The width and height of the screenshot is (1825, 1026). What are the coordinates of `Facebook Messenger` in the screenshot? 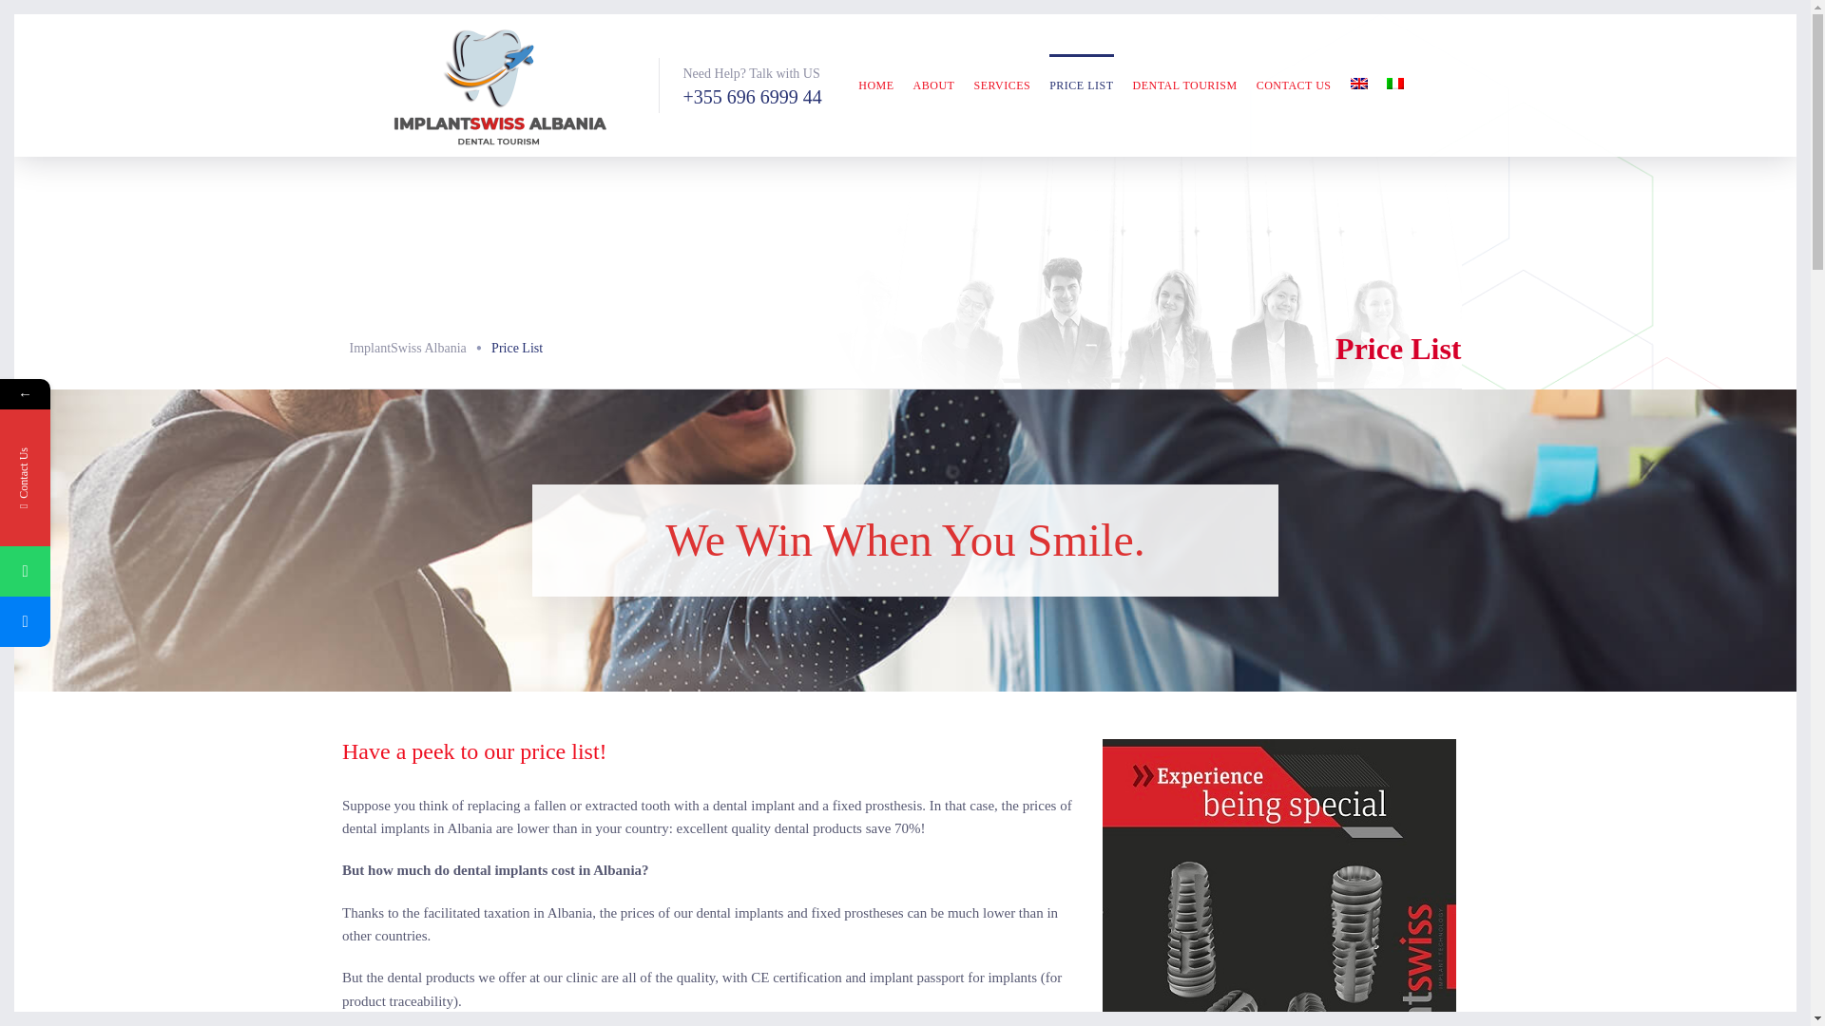 It's located at (118, 621).